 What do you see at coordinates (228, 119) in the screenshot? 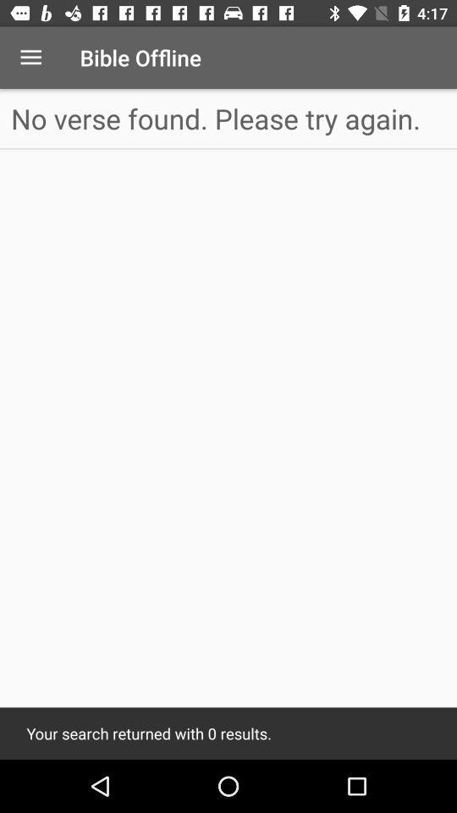
I see `select no verse found` at bounding box center [228, 119].